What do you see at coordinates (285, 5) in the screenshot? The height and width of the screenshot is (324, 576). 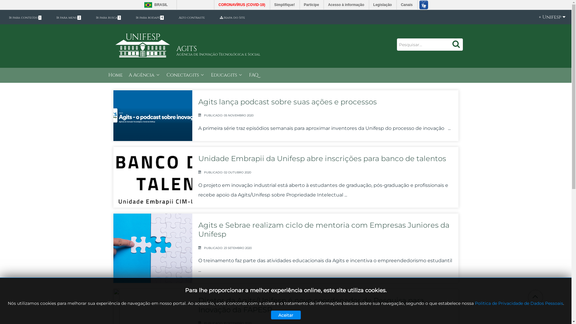 I see `Simplifique!` at bounding box center [285, 5].